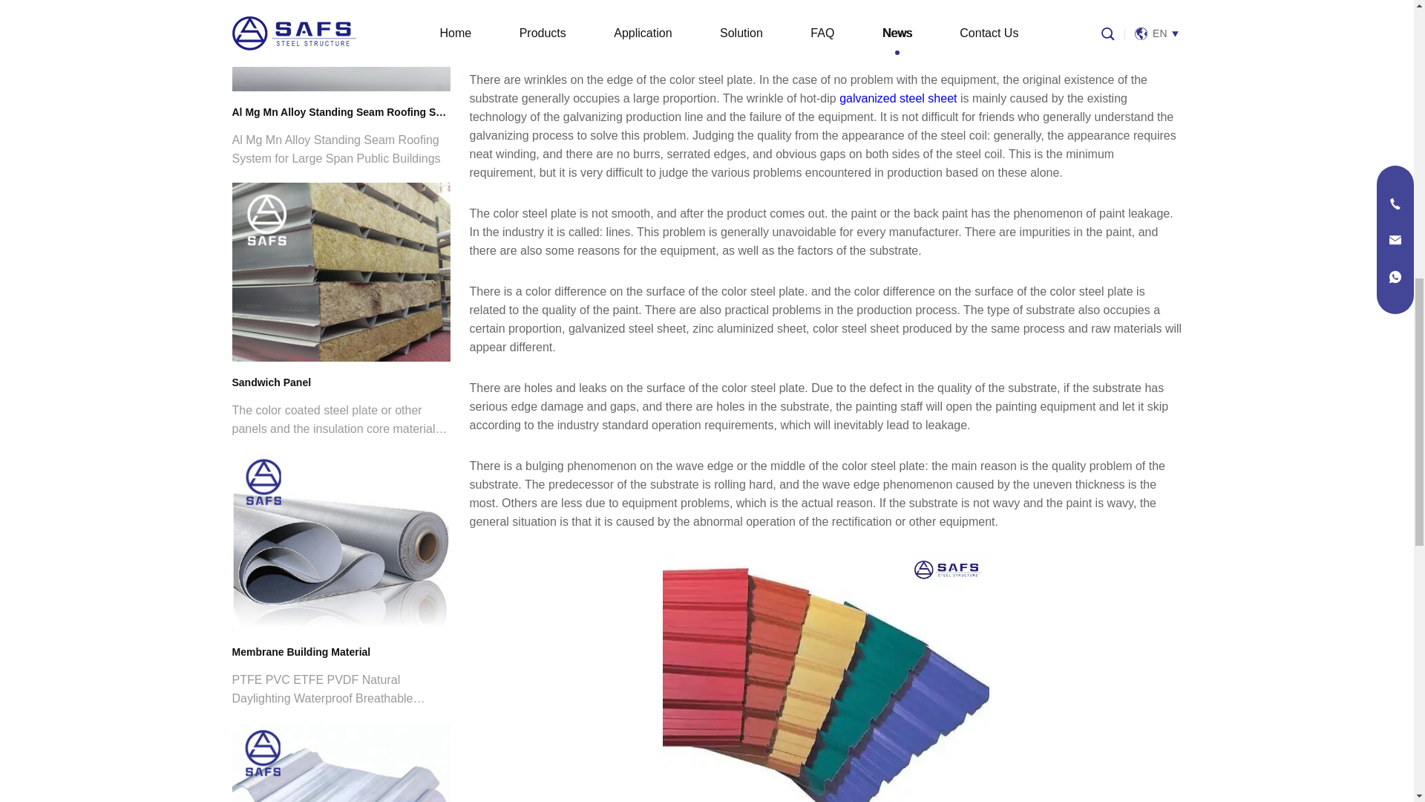  What do you see at coordinates (340, 113) in the screenshot?
I see `Al Mg Mn Alloy Standing Seam Roofing System` at bounding box center [340, 113].